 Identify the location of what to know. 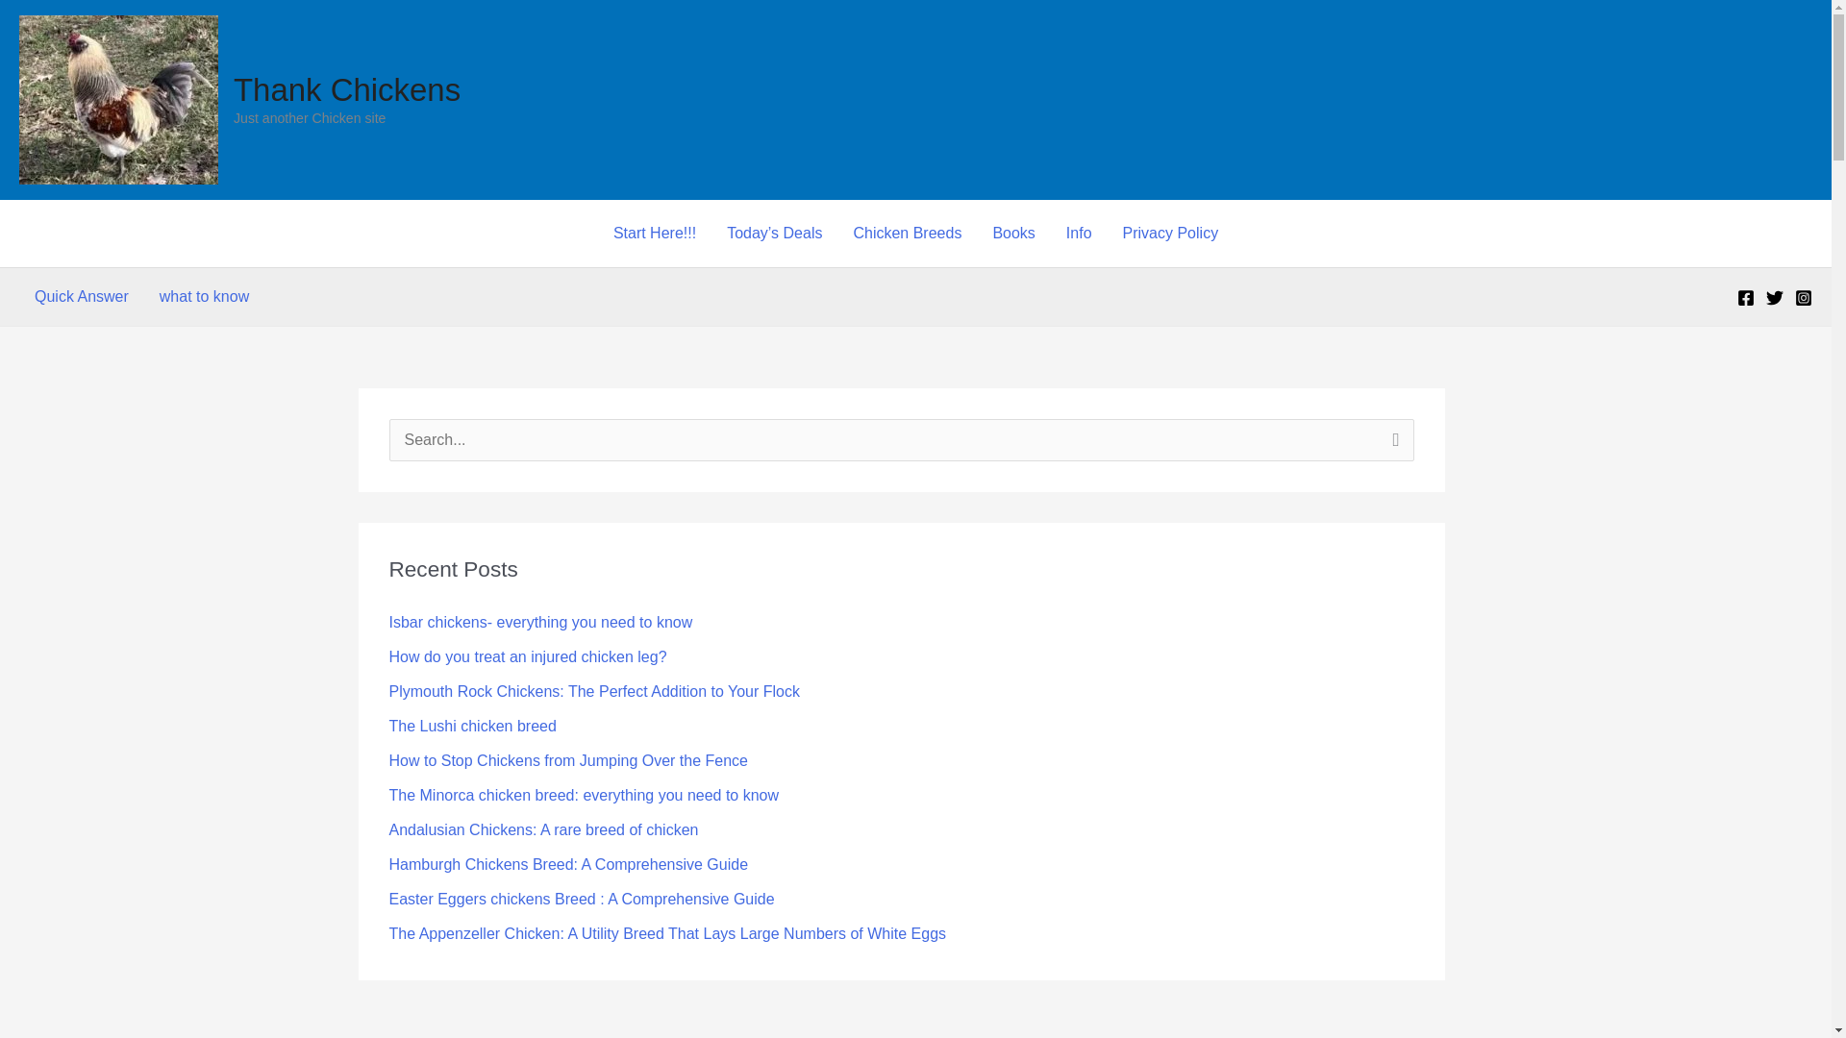
(204, 296).